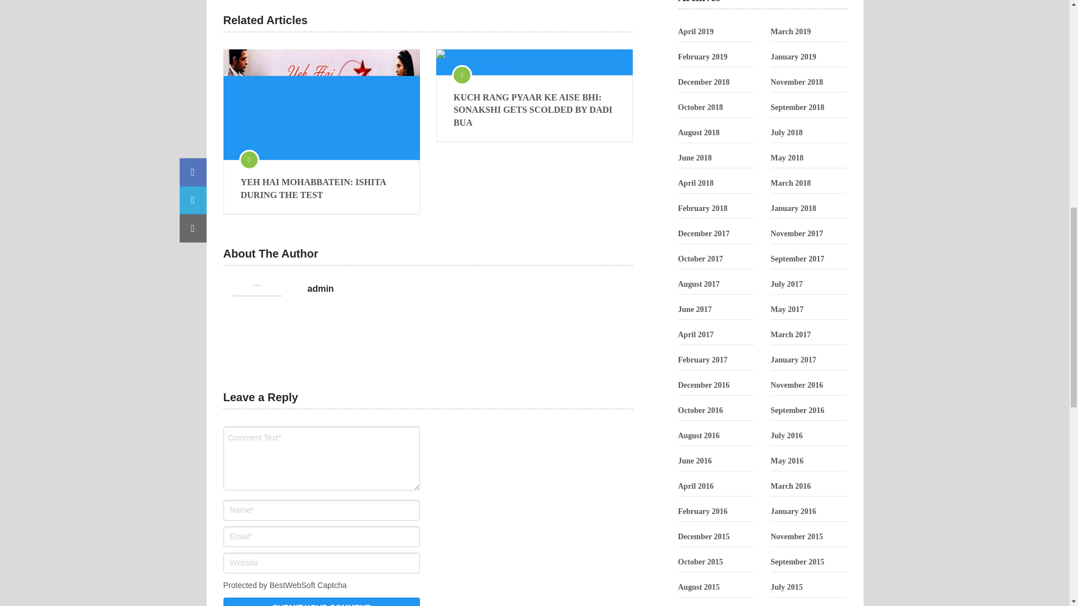  Describe the element at coordinates (321, 104) in the screenshot. I see `YEH HAI MOHABBATEIN: ISHITA DURING THE TEST` at that location.